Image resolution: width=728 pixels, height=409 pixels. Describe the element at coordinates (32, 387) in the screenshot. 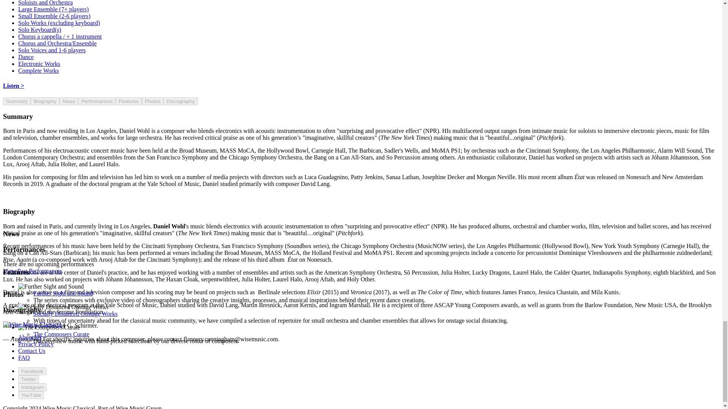

I see `Instagram` at that location.